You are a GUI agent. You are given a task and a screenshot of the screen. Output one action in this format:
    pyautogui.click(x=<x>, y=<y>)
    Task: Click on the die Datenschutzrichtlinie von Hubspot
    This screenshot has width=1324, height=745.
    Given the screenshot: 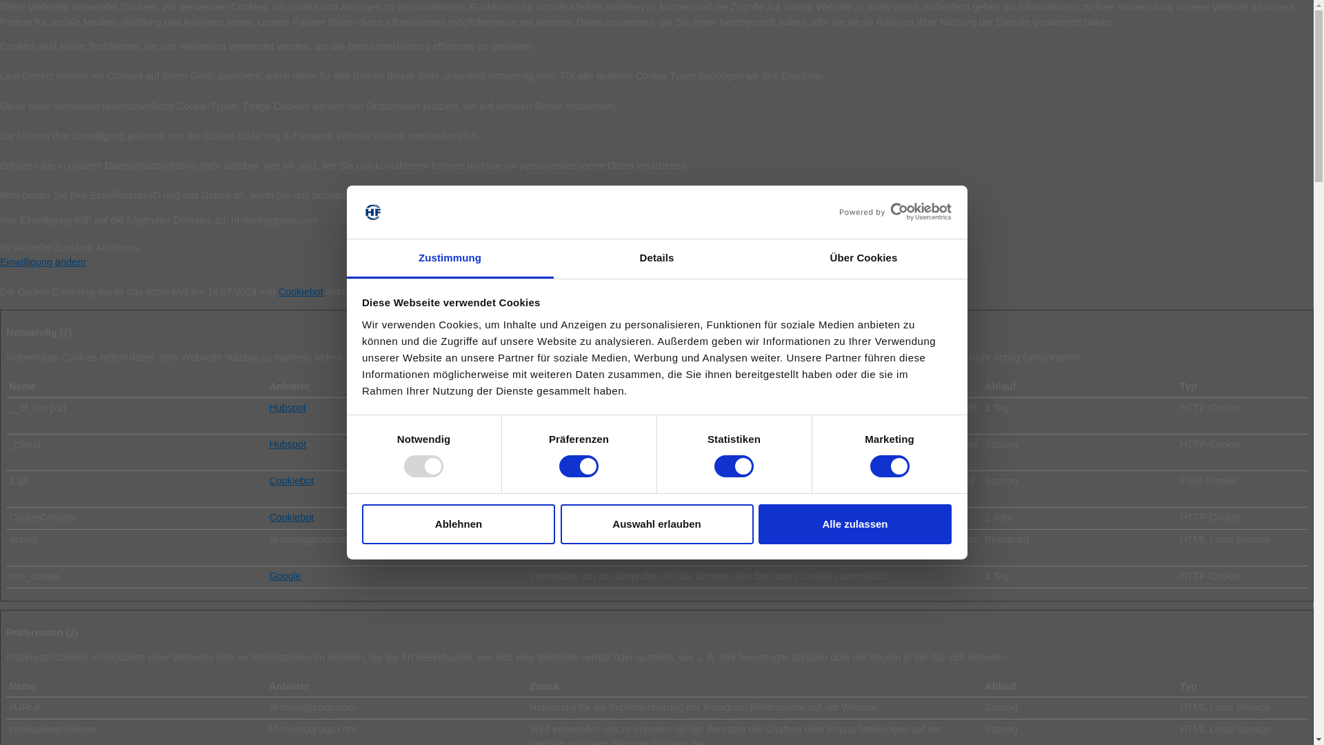 What is the action you would take?
    pyautogui.click(x=287, y=444)
    